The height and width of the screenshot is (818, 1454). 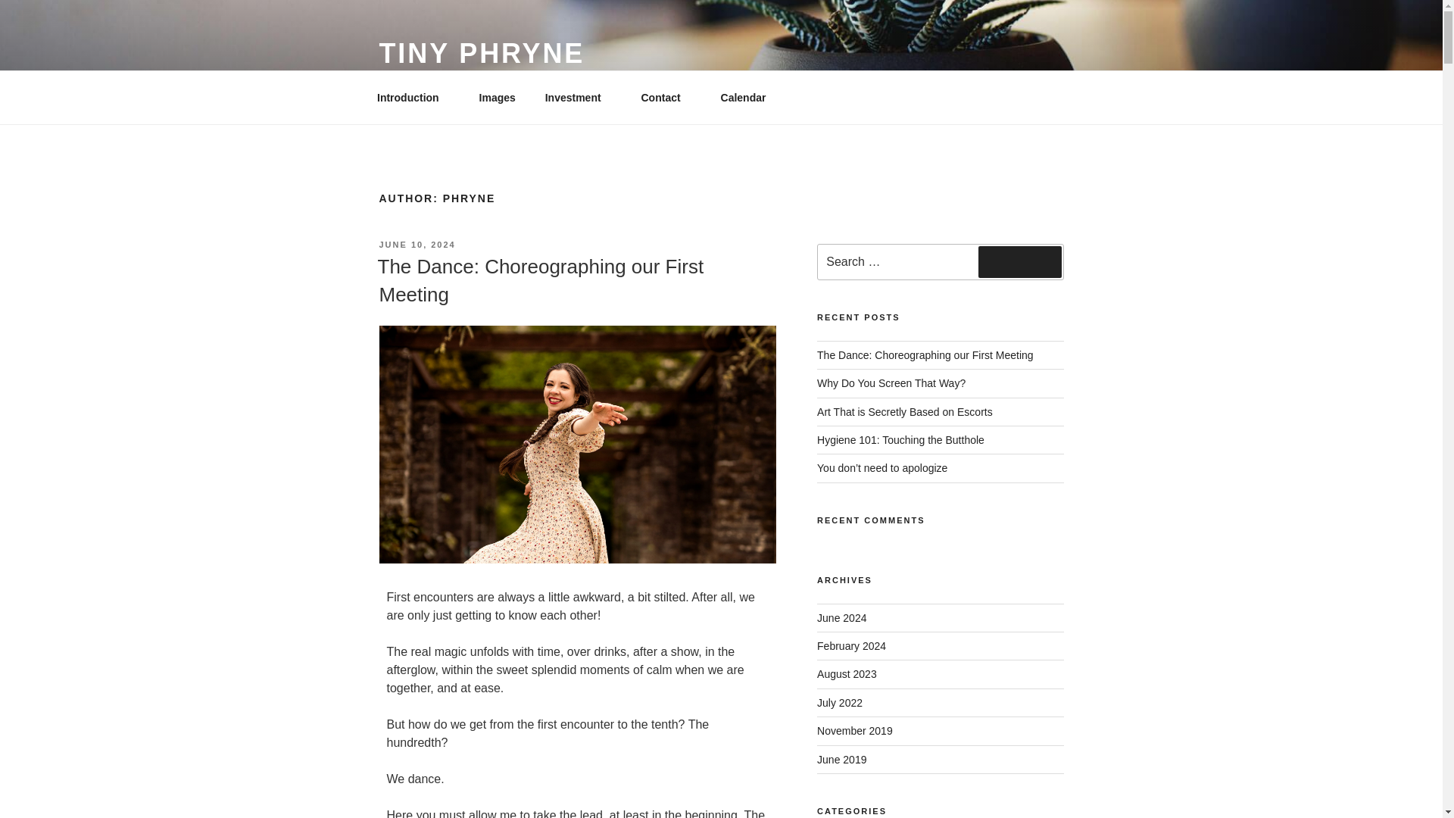 What do you see at coordinates (743, 97) in the screenshot?
I see `Calendar` at bounding box center [743, 97].